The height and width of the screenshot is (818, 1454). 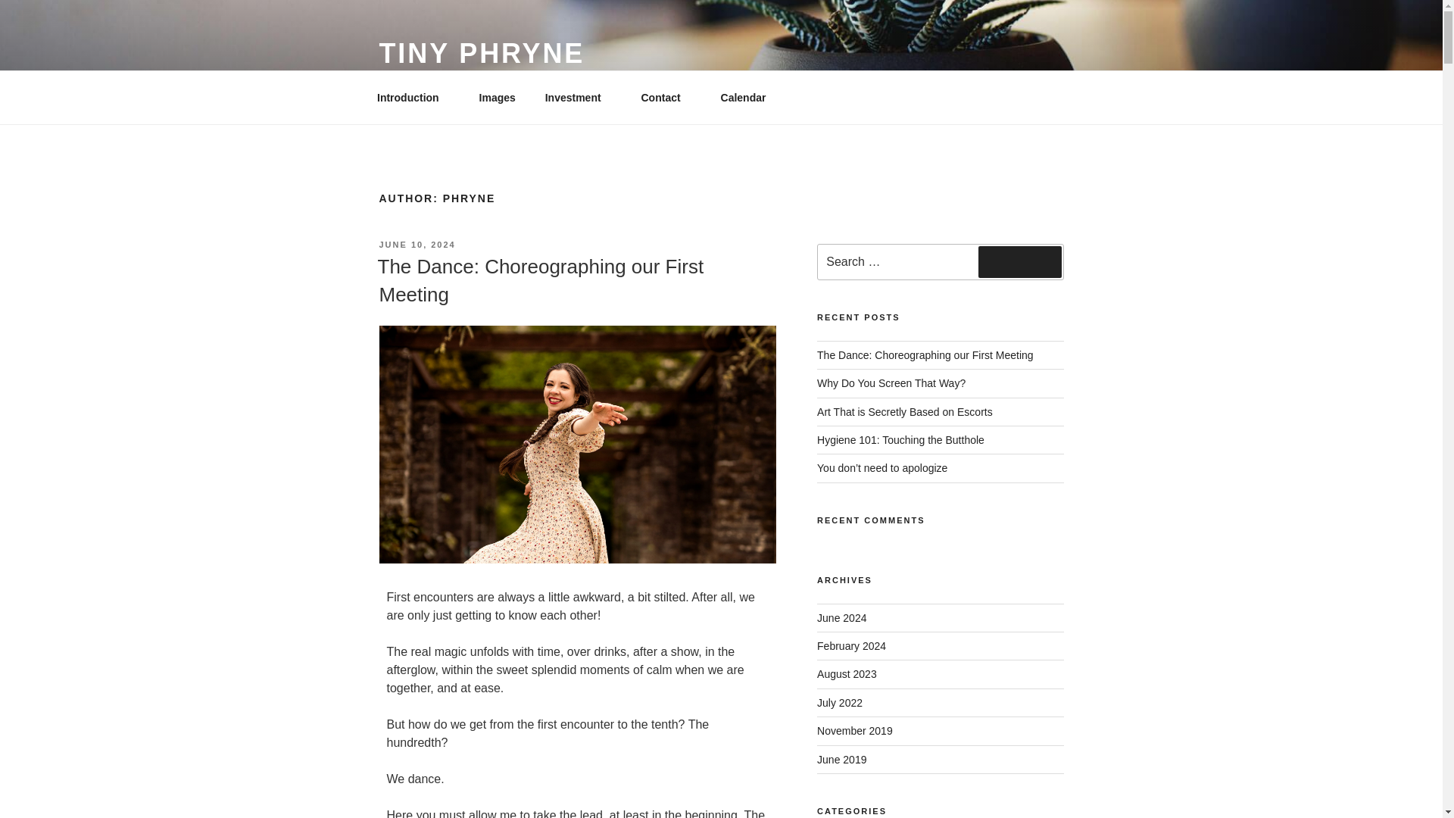 What do you see at coordinates (743, 97) in the screenshot?
I see `Calendar` at bounding box center [743, 97].